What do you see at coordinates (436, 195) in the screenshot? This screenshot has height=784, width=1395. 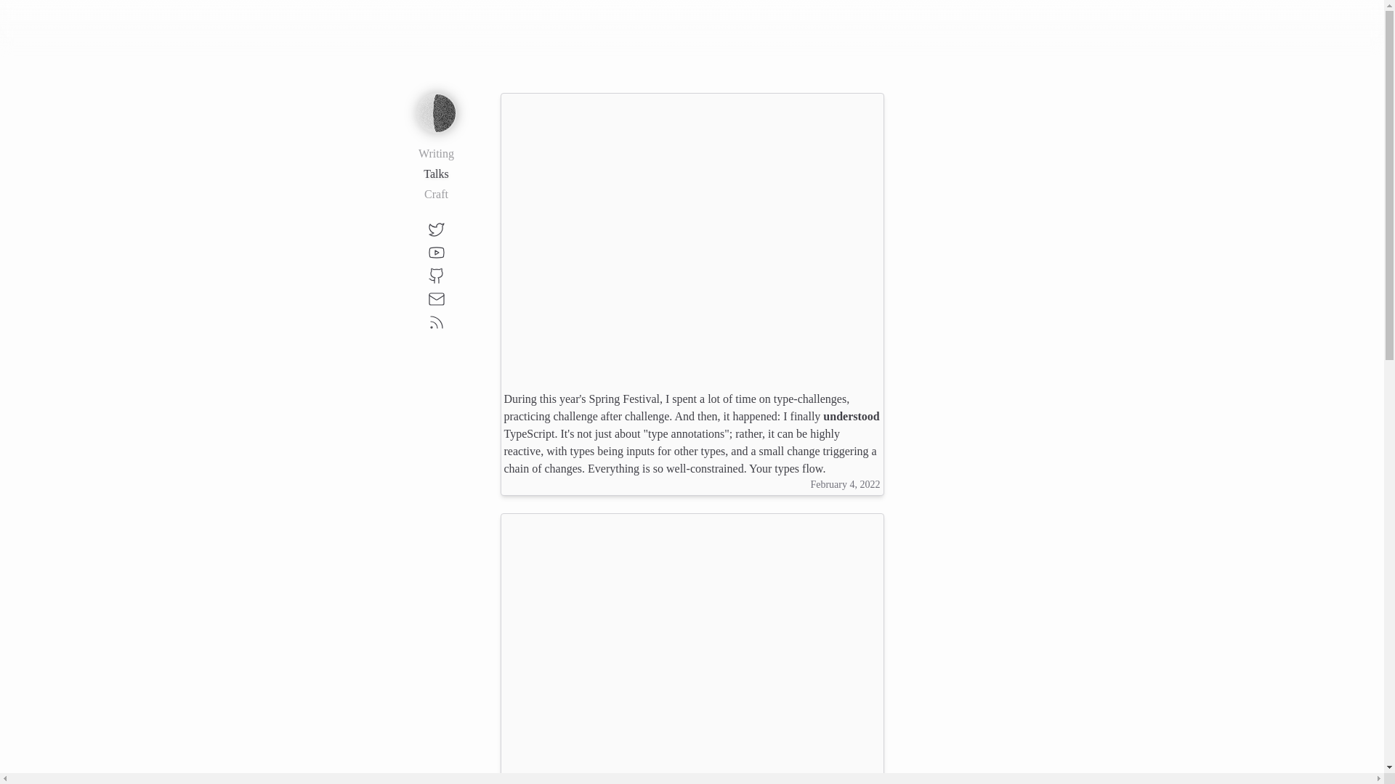 I see `Craft` at bounding box center [436, 195].